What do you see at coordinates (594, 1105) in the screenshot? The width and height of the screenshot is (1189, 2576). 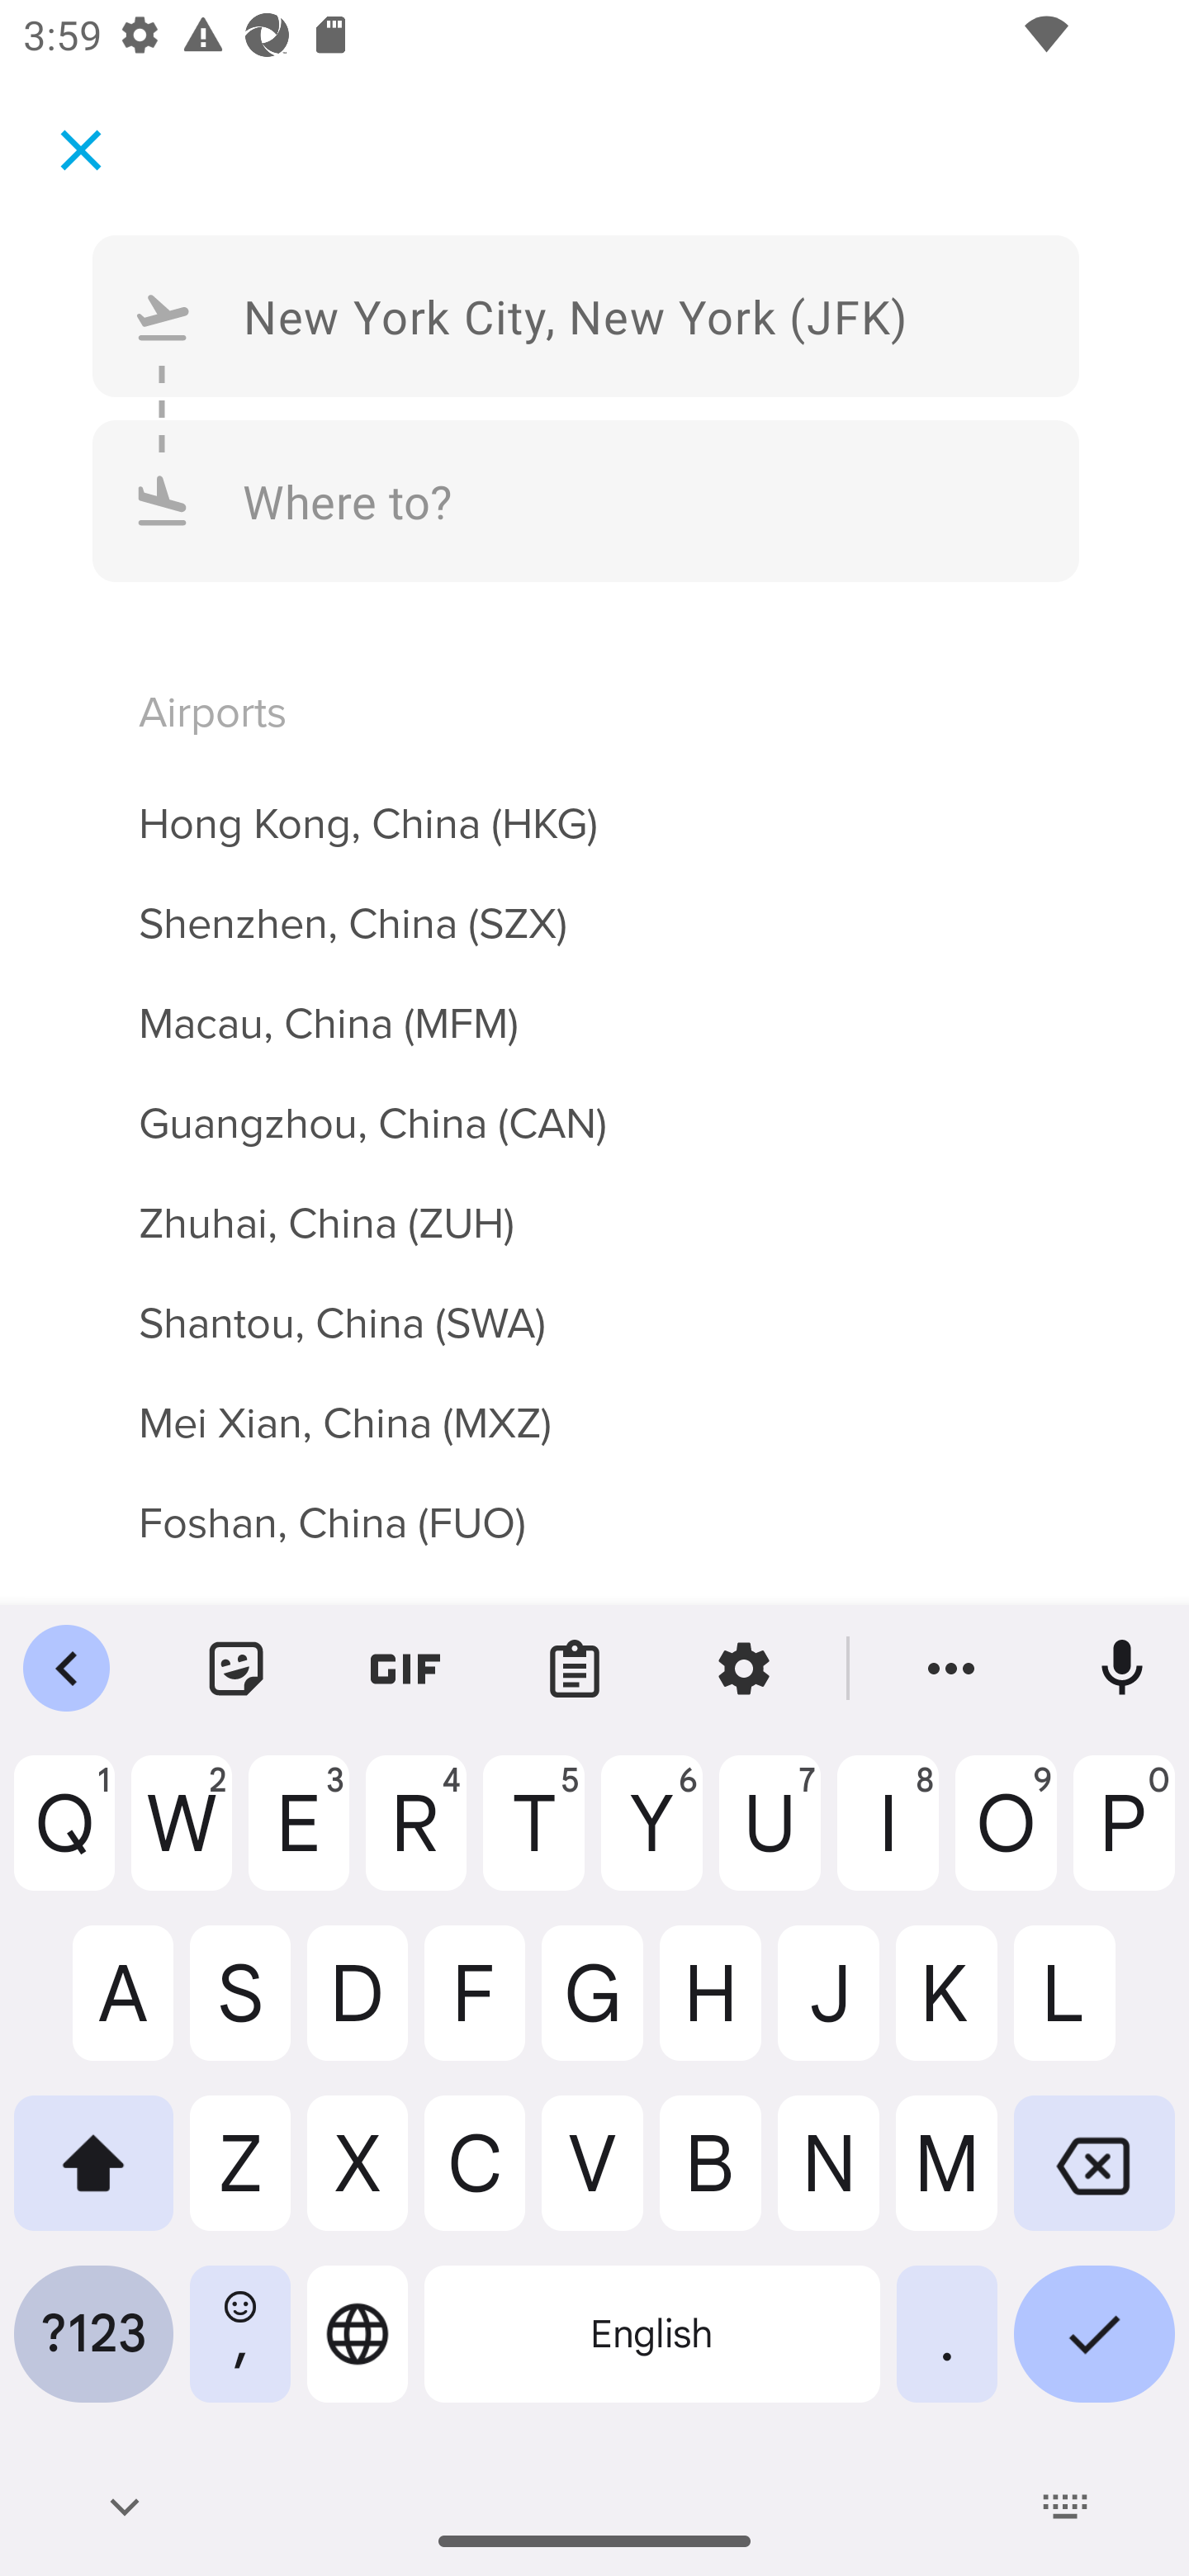 I see `Guangzhou, China (CAN)` at bounding box center [594, 1105].